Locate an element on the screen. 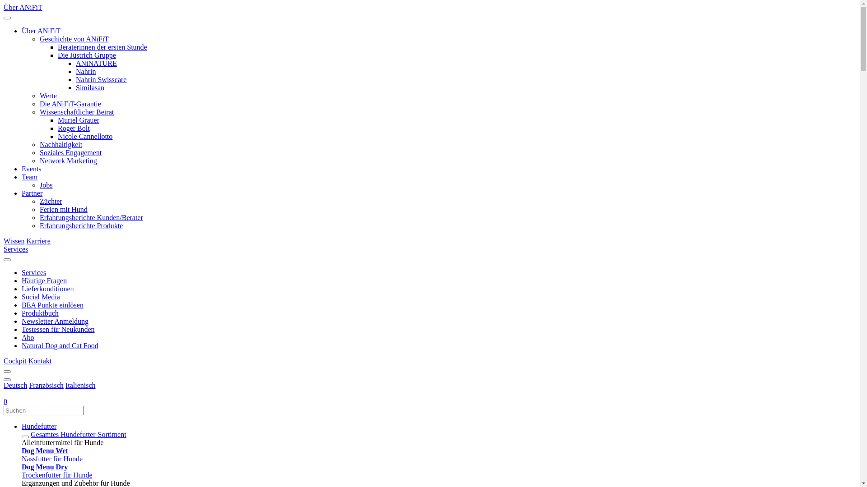 This screenshot has height=487, width=867. Deutsch is located at coordinates (15, 385).